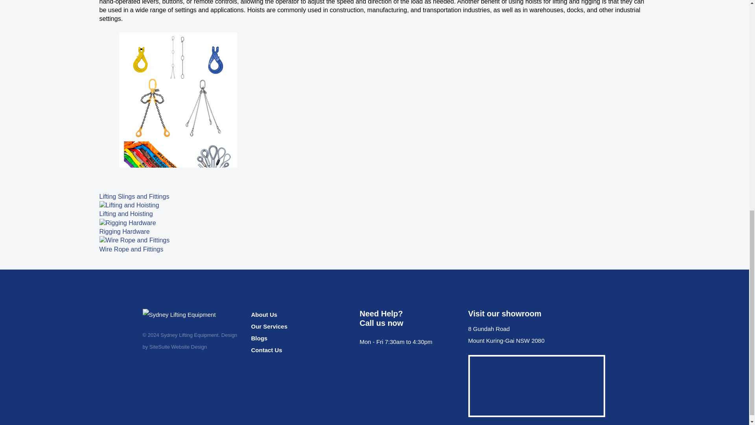 This screenshot has width=755, height=425. What do you see at coordinates (178, 111) in the screenshot?
I see `Lifting Slings and Fittings` at bounding box center [178, 111].